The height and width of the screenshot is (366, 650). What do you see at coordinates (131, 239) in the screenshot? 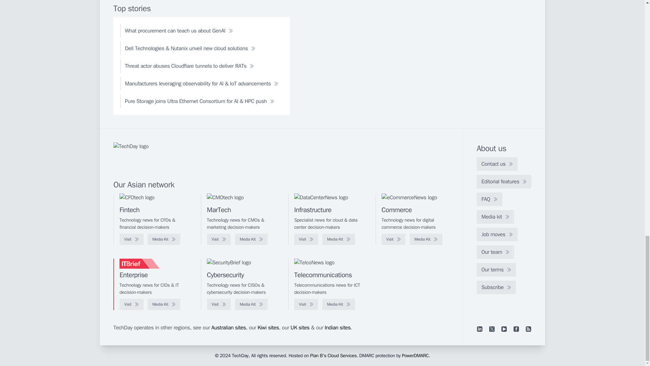
I see `Visit` at bounding box center [131, 239].